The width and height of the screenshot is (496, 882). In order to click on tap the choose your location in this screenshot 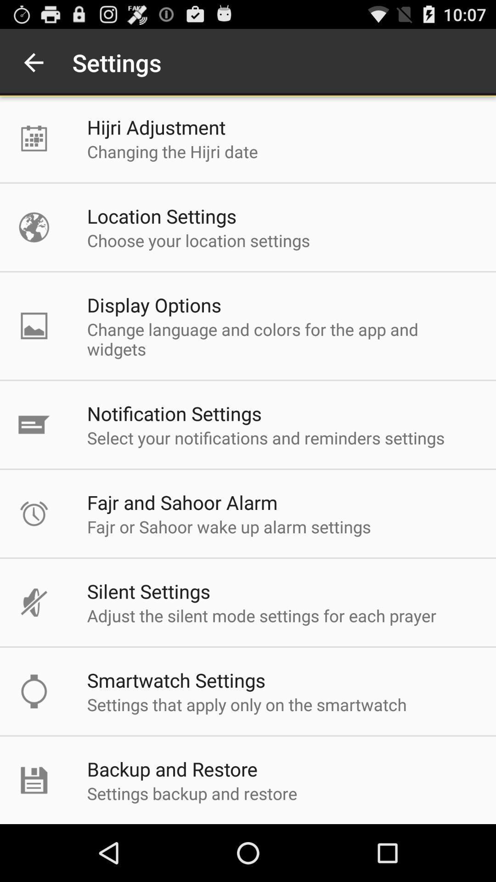, I will do `click(198, 240)`.